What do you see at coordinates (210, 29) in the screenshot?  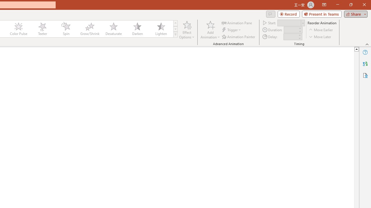 I see `Add Animation` at bounding box center [210, 29].